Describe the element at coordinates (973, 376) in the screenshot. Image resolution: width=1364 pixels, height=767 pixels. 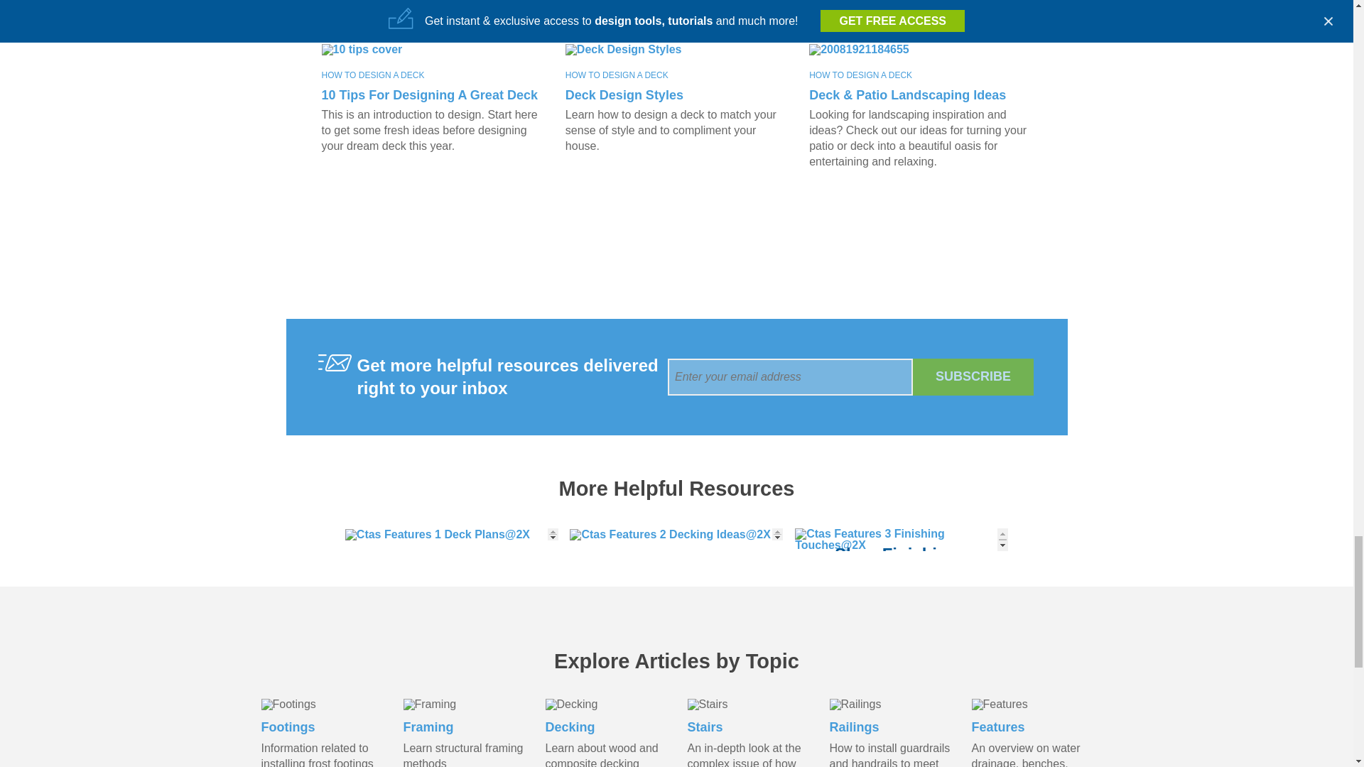
I see `SUBSCRIBE` at that location.